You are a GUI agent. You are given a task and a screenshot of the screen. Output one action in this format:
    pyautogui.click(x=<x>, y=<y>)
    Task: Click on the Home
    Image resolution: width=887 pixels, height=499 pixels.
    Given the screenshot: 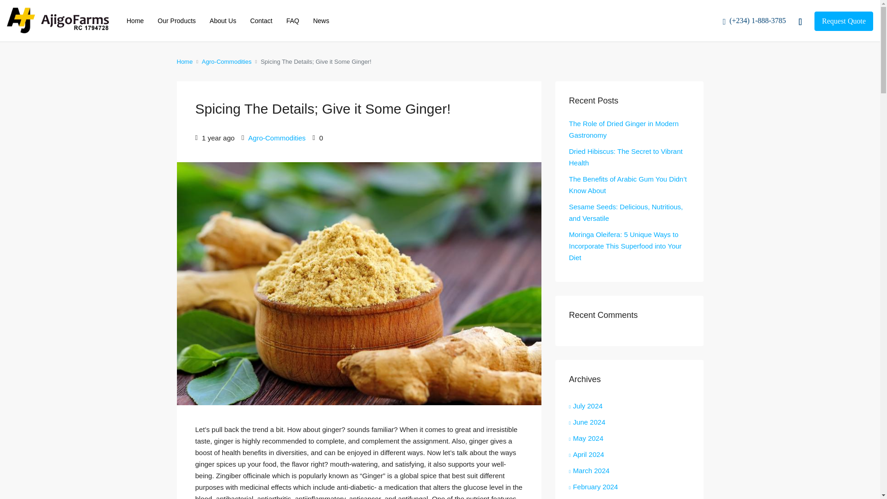 What is the action you would take?
    pyautogui.click(x=184, y=61)
    